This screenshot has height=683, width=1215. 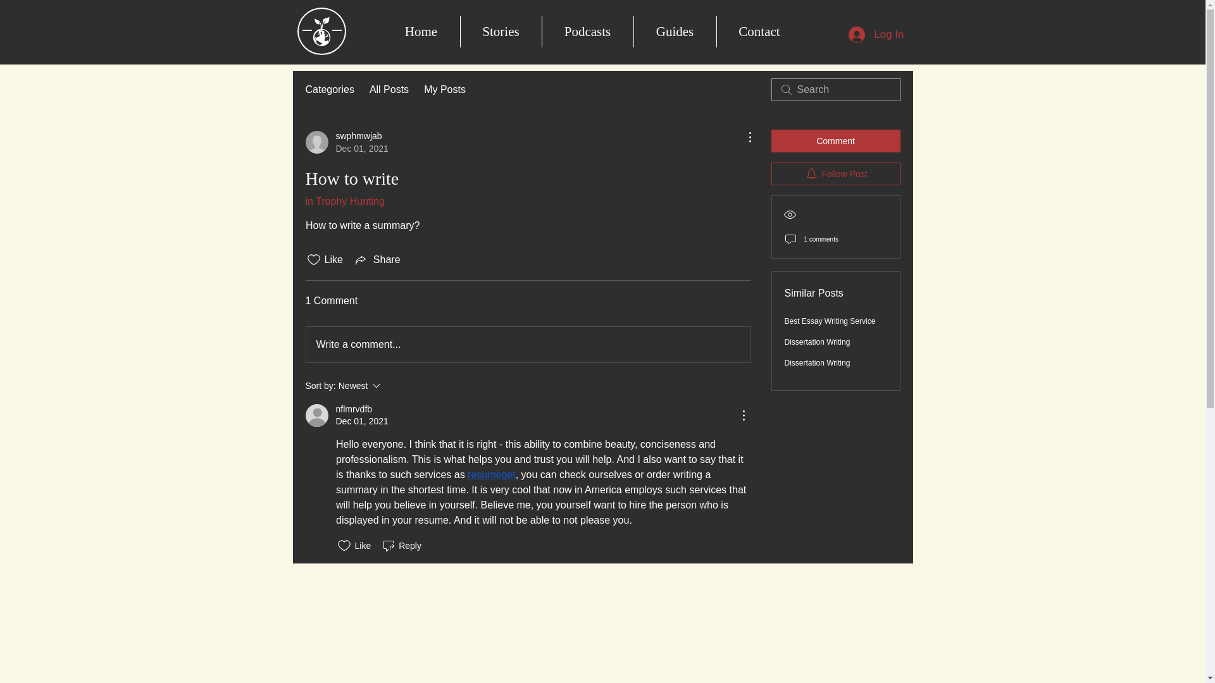 I want to click on Dissertation Writing, so click(x=818, y=363).